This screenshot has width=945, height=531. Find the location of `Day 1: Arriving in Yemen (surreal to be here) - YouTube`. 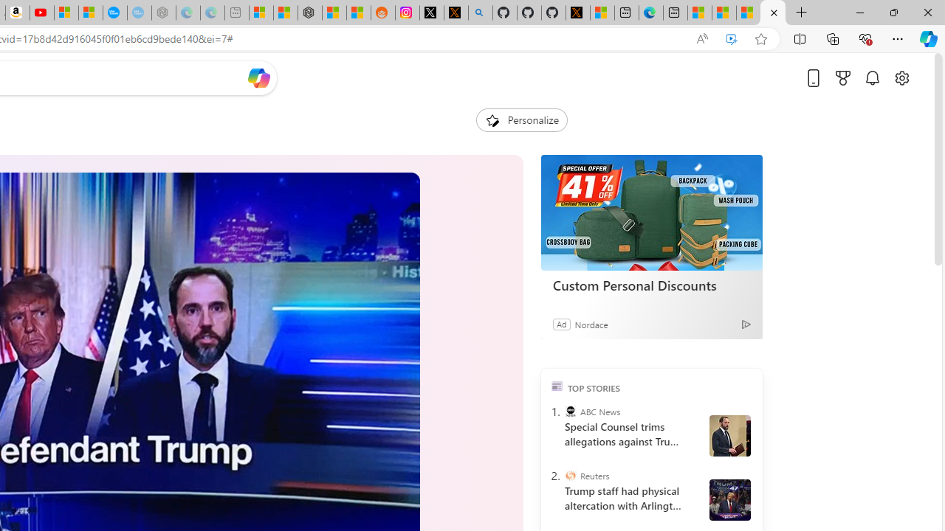

Day 1: Arriving in Yemen (surreal to be here) - YouTube is located at coordinates (41, 13).